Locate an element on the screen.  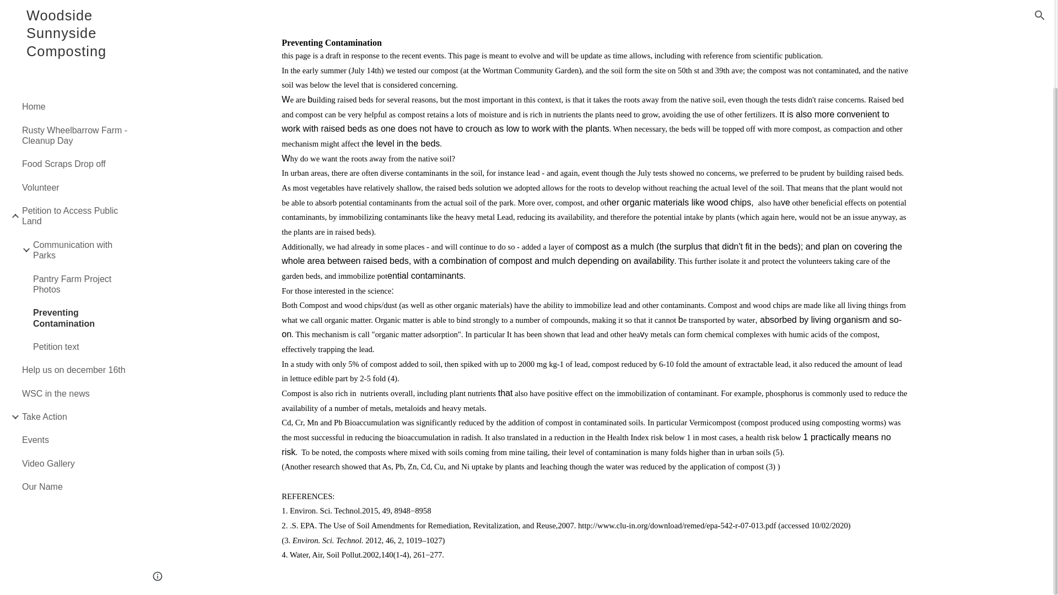
Petition to Access Public Land is located at coordinates (75, 113).